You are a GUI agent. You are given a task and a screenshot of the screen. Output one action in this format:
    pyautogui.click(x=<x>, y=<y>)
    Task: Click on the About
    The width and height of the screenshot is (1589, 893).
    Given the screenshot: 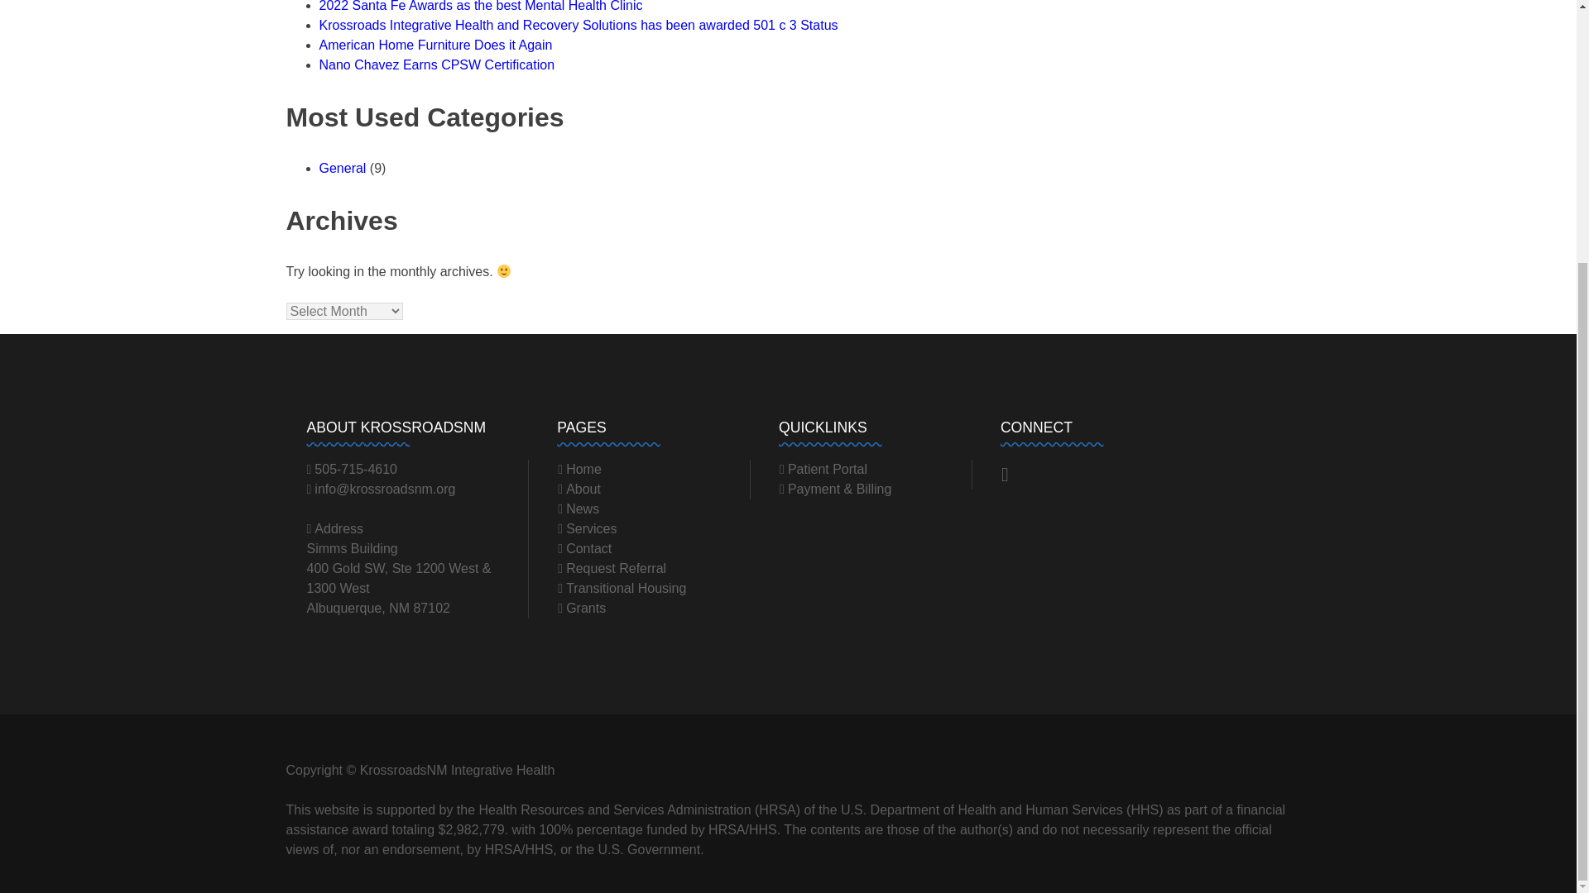 What is the action you would take?
    pyautogui.click(x=578, y=489)
    